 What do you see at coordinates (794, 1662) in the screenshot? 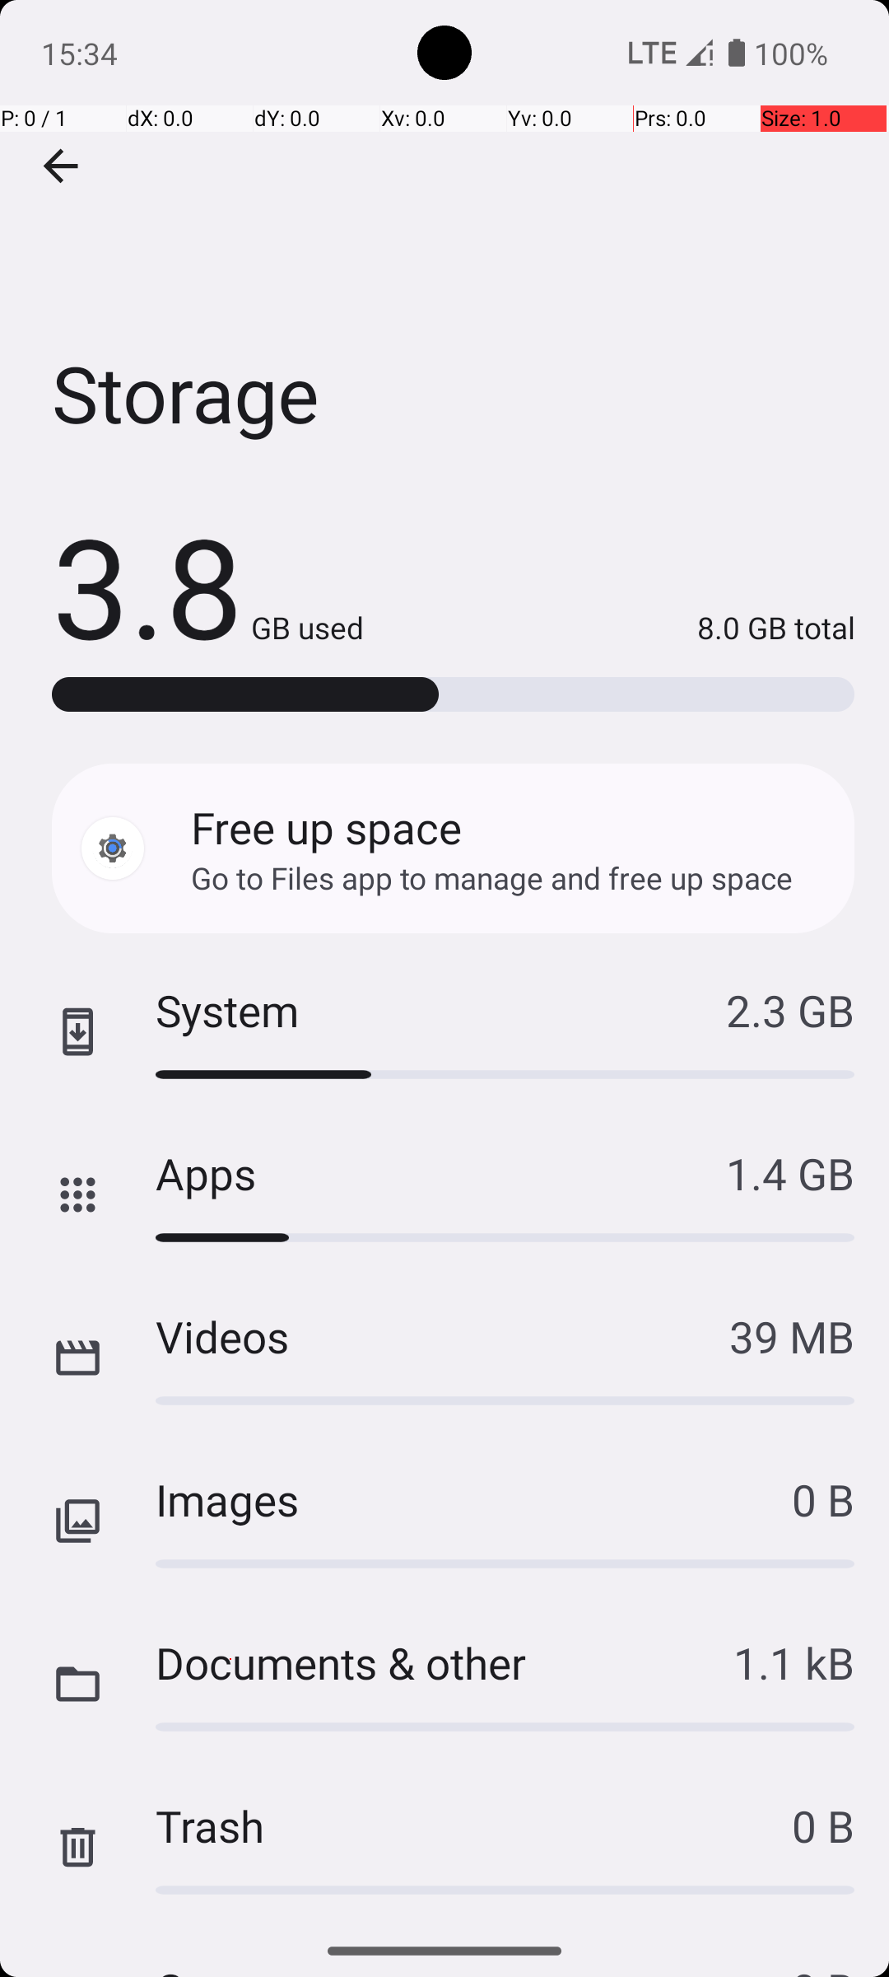
I see `1.1 kB` at bounding box center [794, 1662].